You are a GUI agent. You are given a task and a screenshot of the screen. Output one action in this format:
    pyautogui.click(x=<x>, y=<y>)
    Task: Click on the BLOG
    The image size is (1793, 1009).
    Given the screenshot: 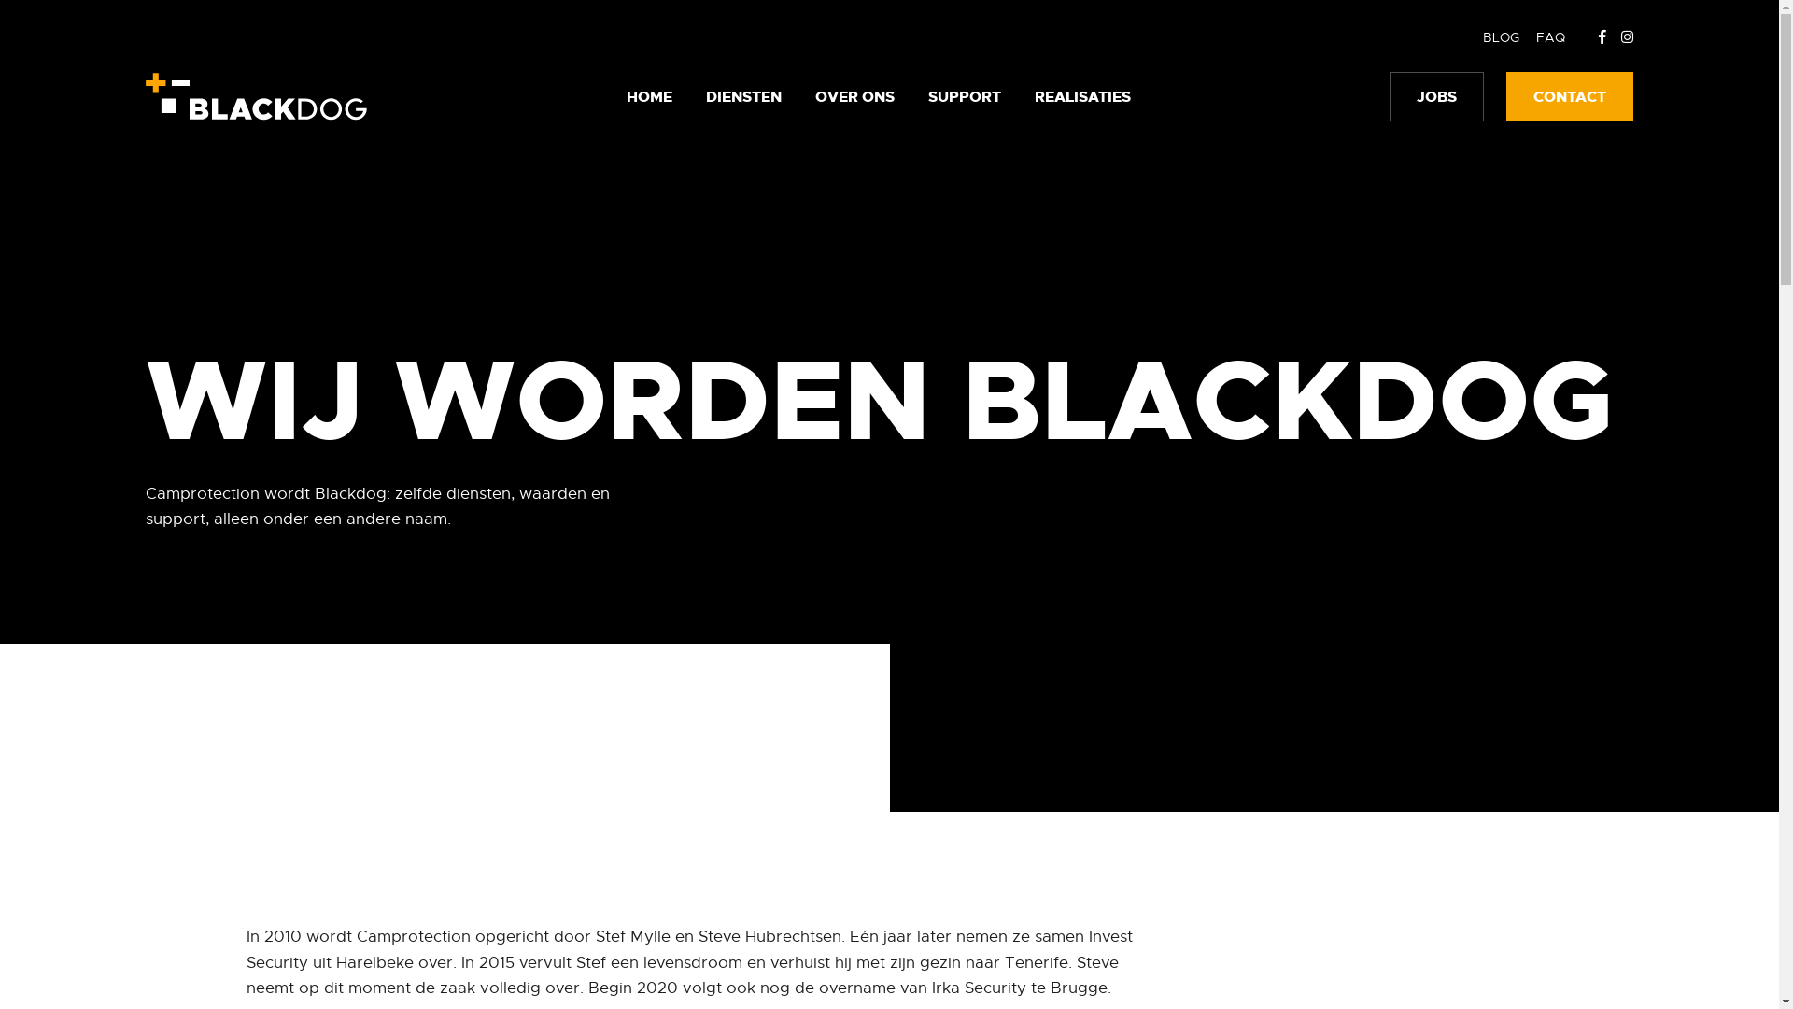 What is the action you would take?
    pyautogui.click(x=1502, y=37)
    